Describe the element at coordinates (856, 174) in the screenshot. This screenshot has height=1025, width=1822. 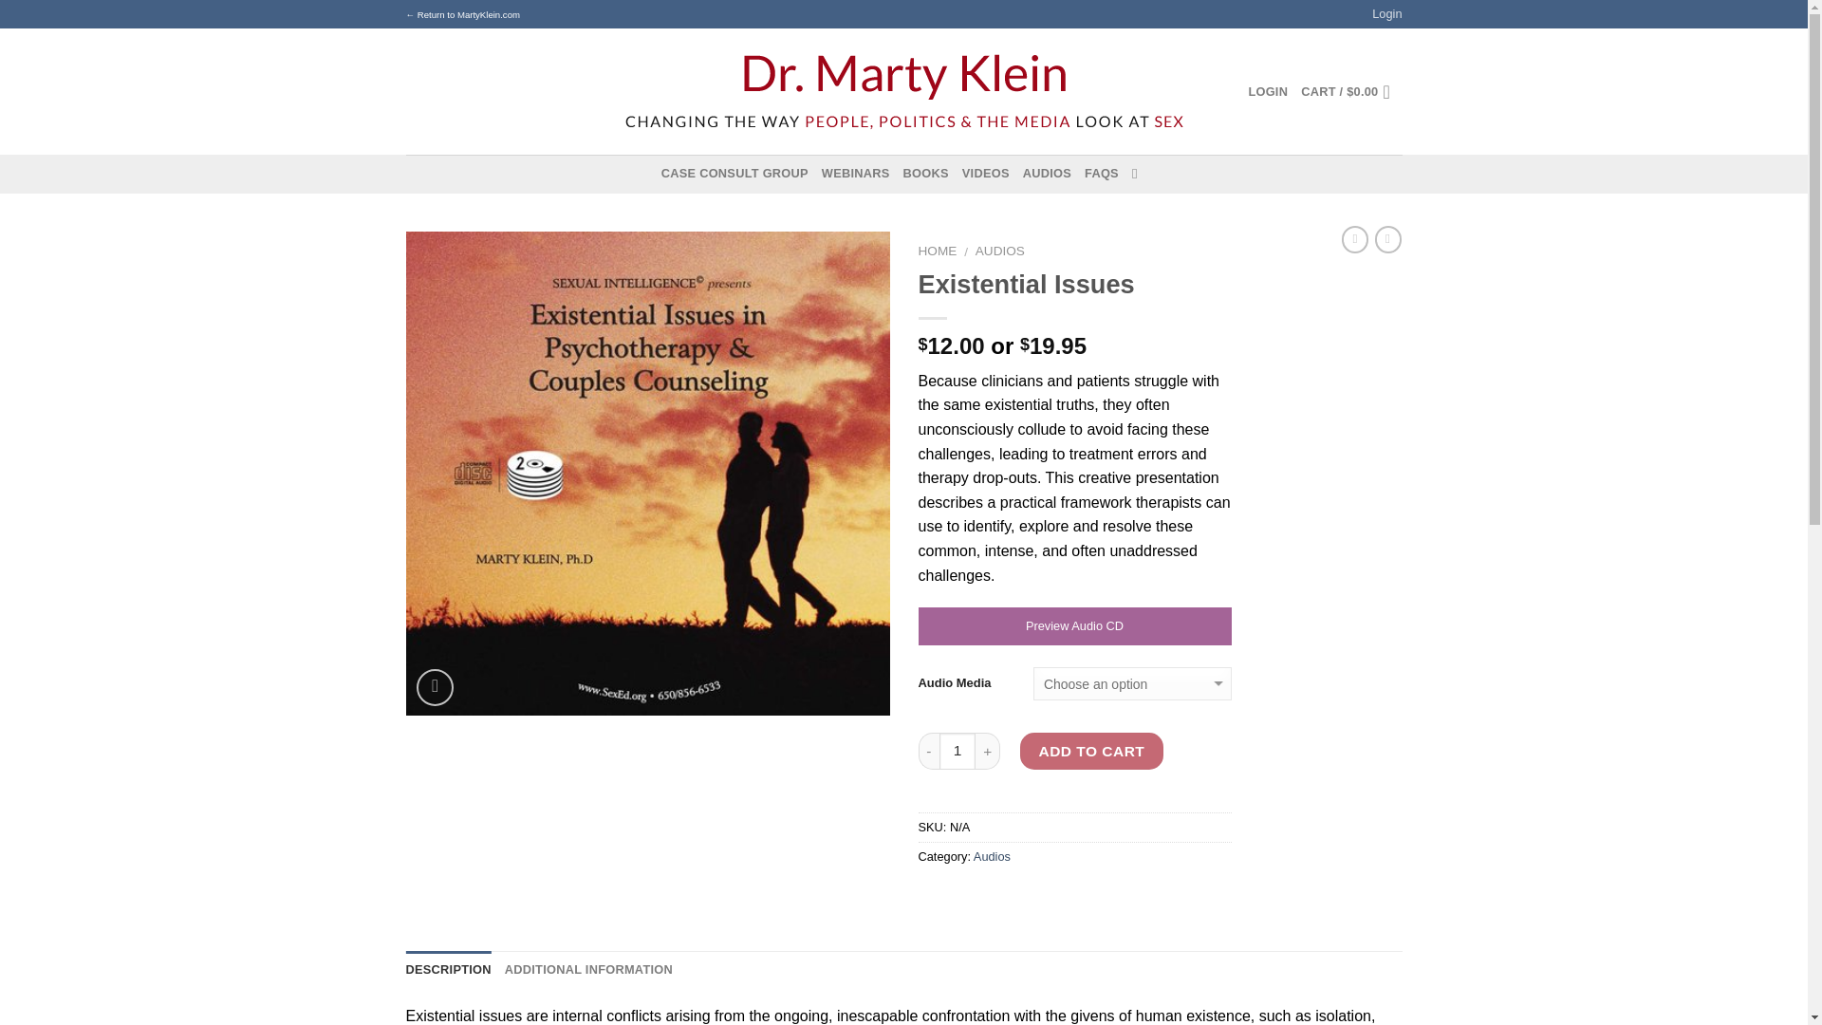
I see `WEBINARS` at that location.